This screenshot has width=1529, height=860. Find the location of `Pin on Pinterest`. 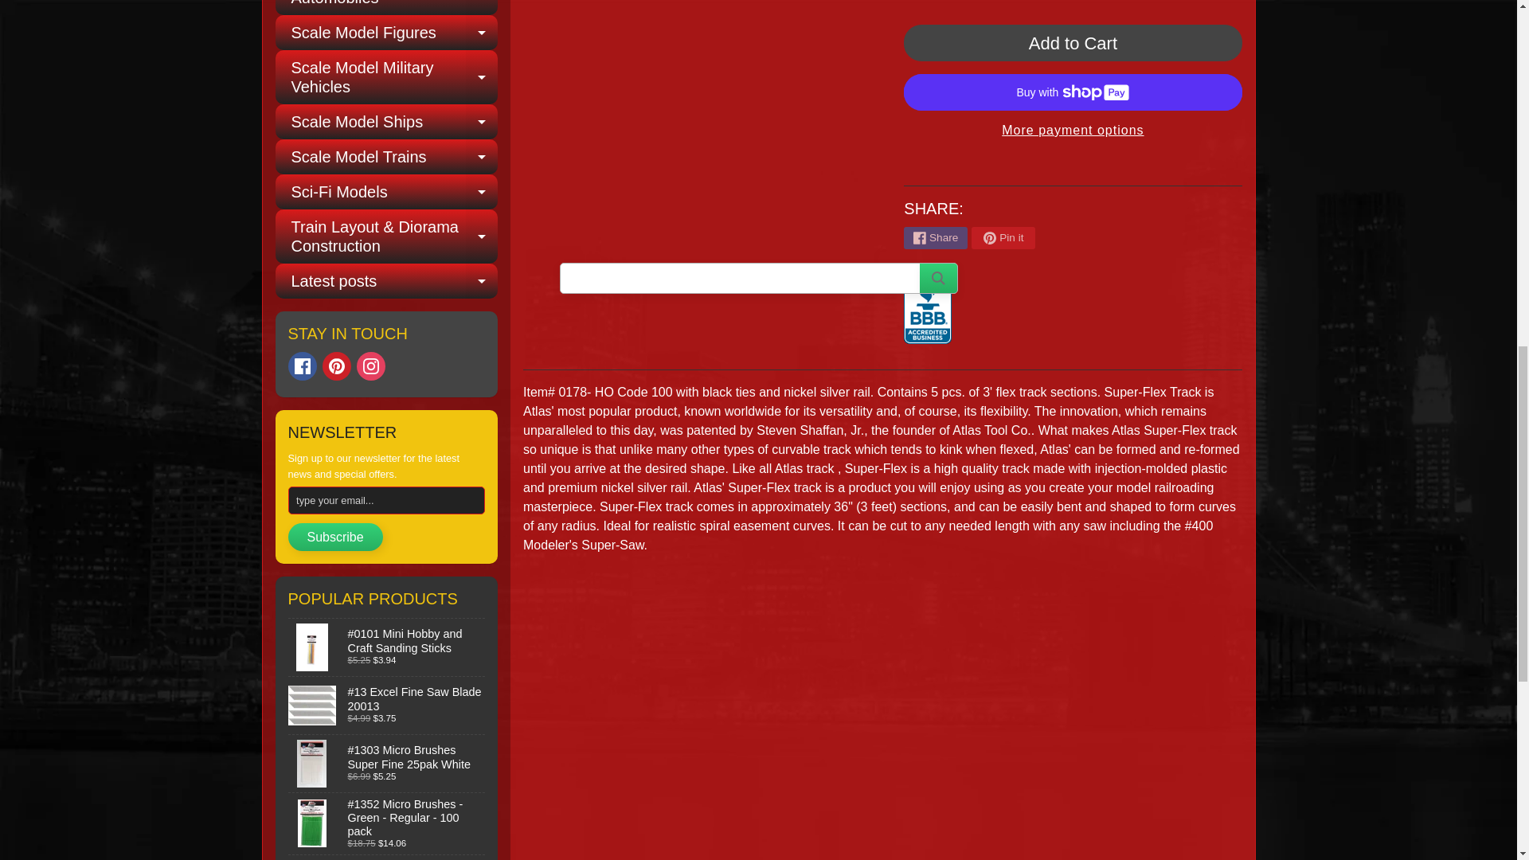

Pin on Pinterest is located at coordinates (1003, 238).